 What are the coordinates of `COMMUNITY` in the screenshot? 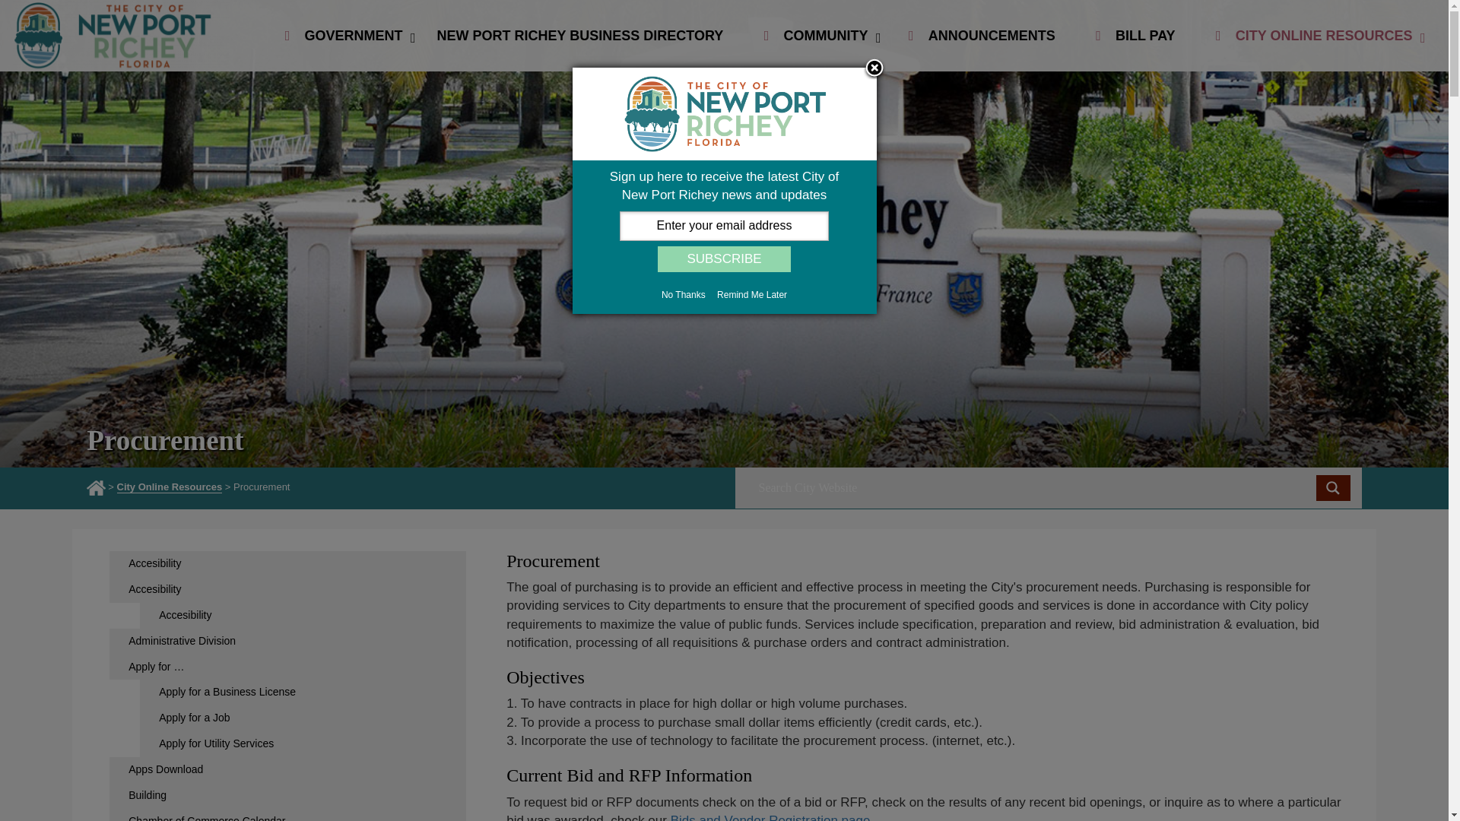 It's located at (816, 36).